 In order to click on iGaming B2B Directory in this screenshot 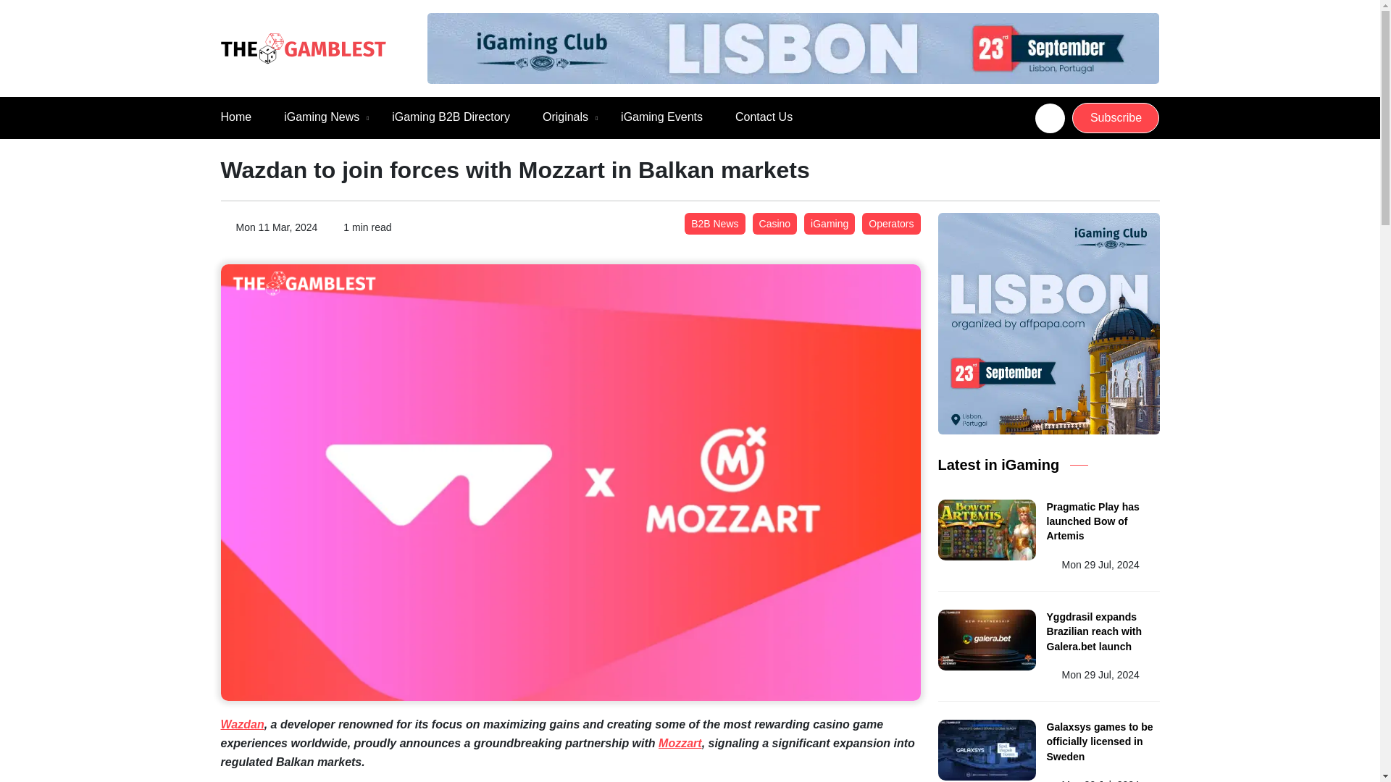, I will do `click(451, 117)`.